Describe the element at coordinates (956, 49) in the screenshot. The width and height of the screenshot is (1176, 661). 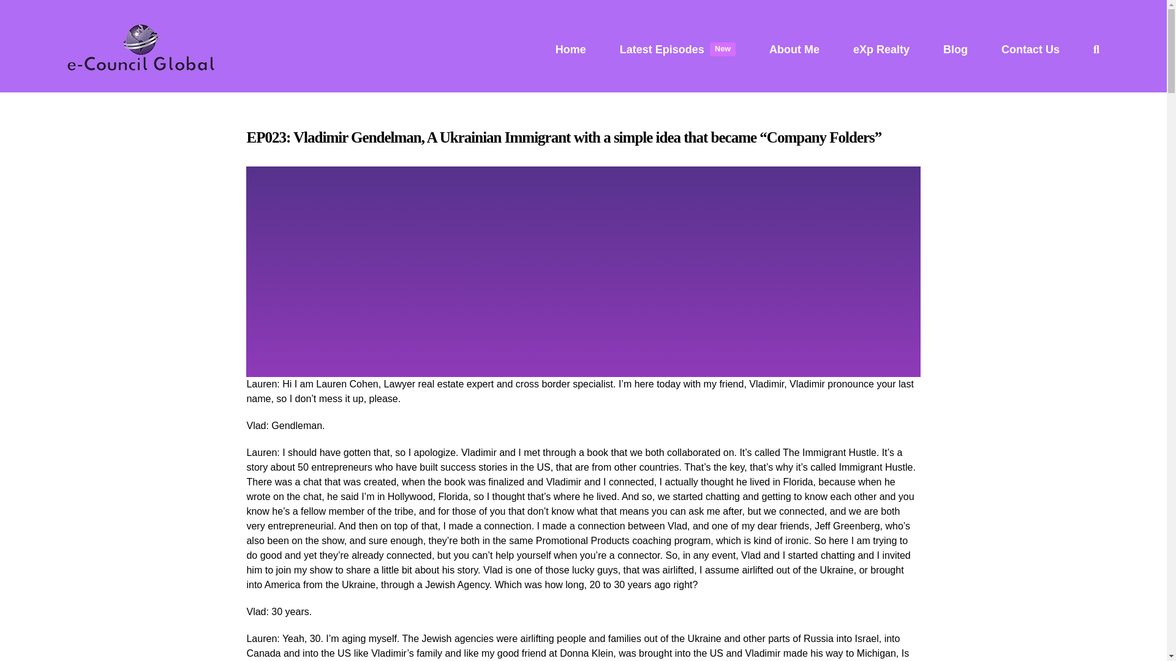
I see `Blog` at that location.